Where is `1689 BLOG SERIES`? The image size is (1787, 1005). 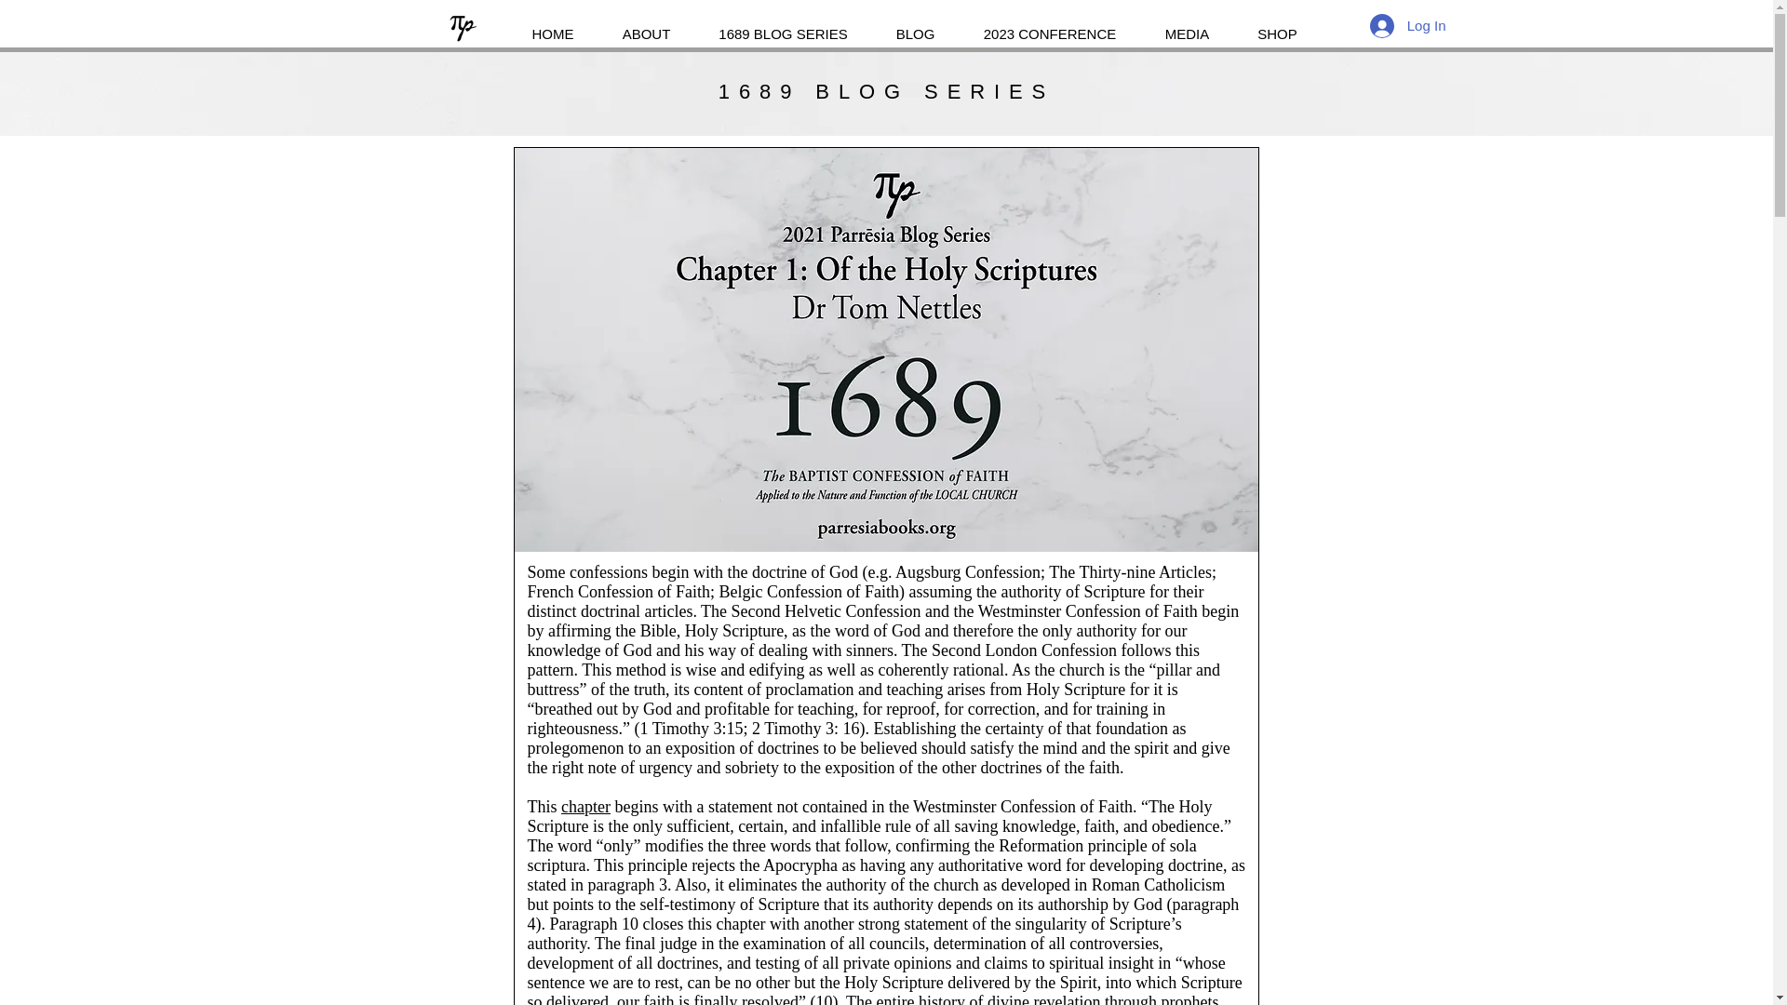 1689 BLOG SERIES is located at coordinates (783, 25).